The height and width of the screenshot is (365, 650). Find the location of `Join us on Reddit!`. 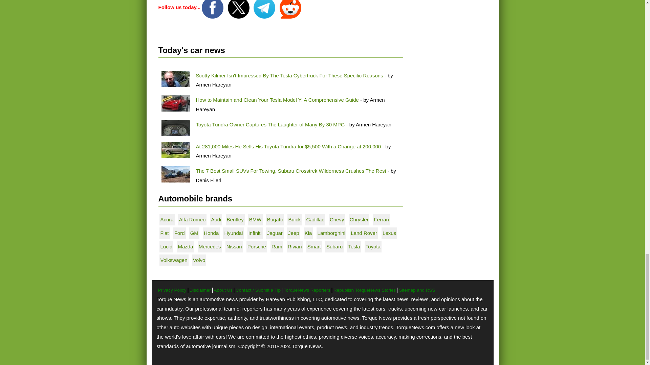

Join us on Reddit! is located at coordinates (290, 7).